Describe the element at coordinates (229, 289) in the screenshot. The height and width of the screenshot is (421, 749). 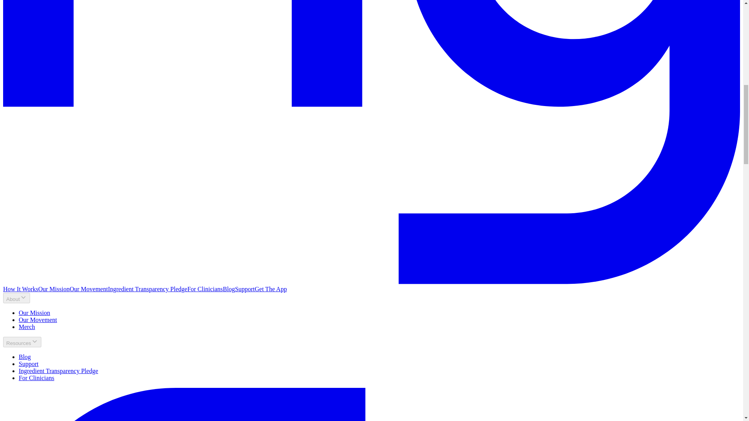
I see `Blog` at that location.